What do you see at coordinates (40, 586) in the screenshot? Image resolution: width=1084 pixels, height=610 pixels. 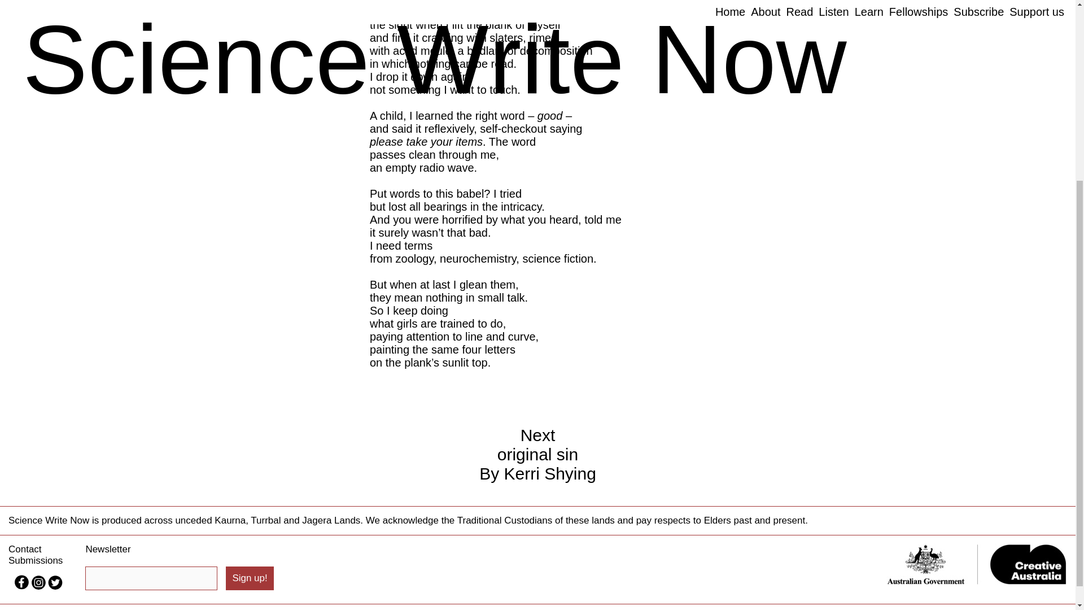 I see `Sign up!` at bounding box center [40, 586].